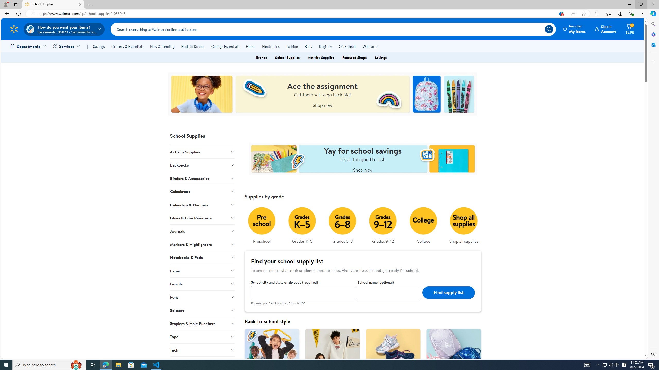 This screenshot has height=370, width=659. Describe the element at coordinates (423, 224) in the screenshot. I see `College` at that location.